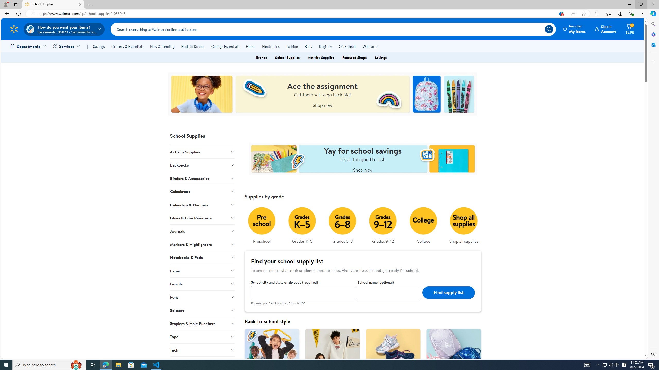 This screenshot has height=370, width=659. Describe the element at coordinates (423, 224) in the screenshot. I see `College` at that location.